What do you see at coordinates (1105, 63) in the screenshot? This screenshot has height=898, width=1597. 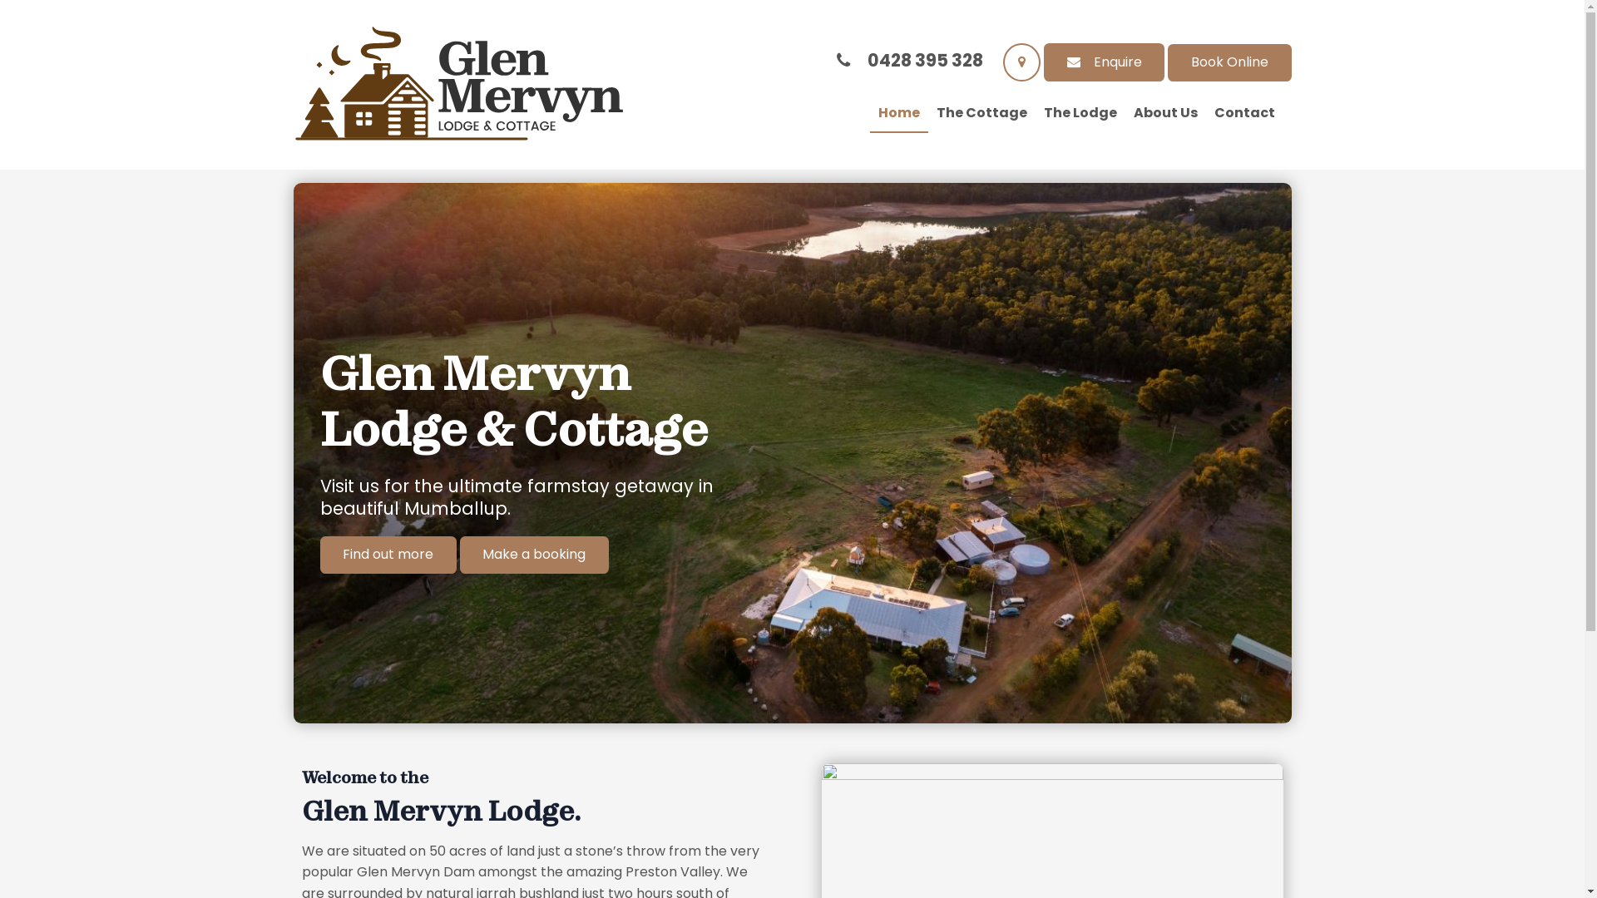 I see `Enquire` at bounding box center [1105, 63].